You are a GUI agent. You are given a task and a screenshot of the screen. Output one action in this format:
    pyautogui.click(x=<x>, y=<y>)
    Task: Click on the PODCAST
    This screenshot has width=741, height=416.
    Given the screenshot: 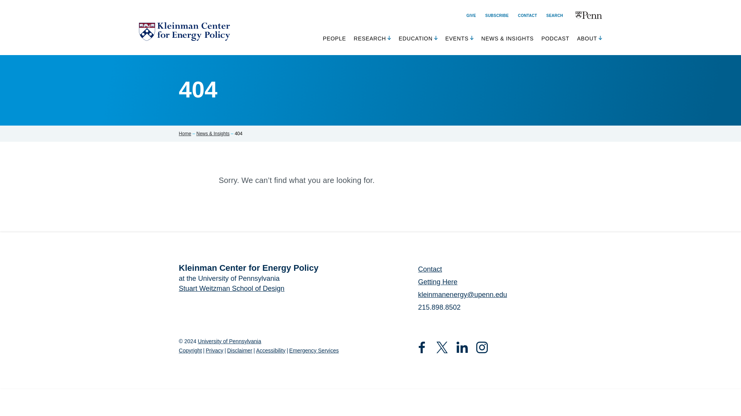 What is the action you would take?
    pyautogui.click(x=556, y=40)
    